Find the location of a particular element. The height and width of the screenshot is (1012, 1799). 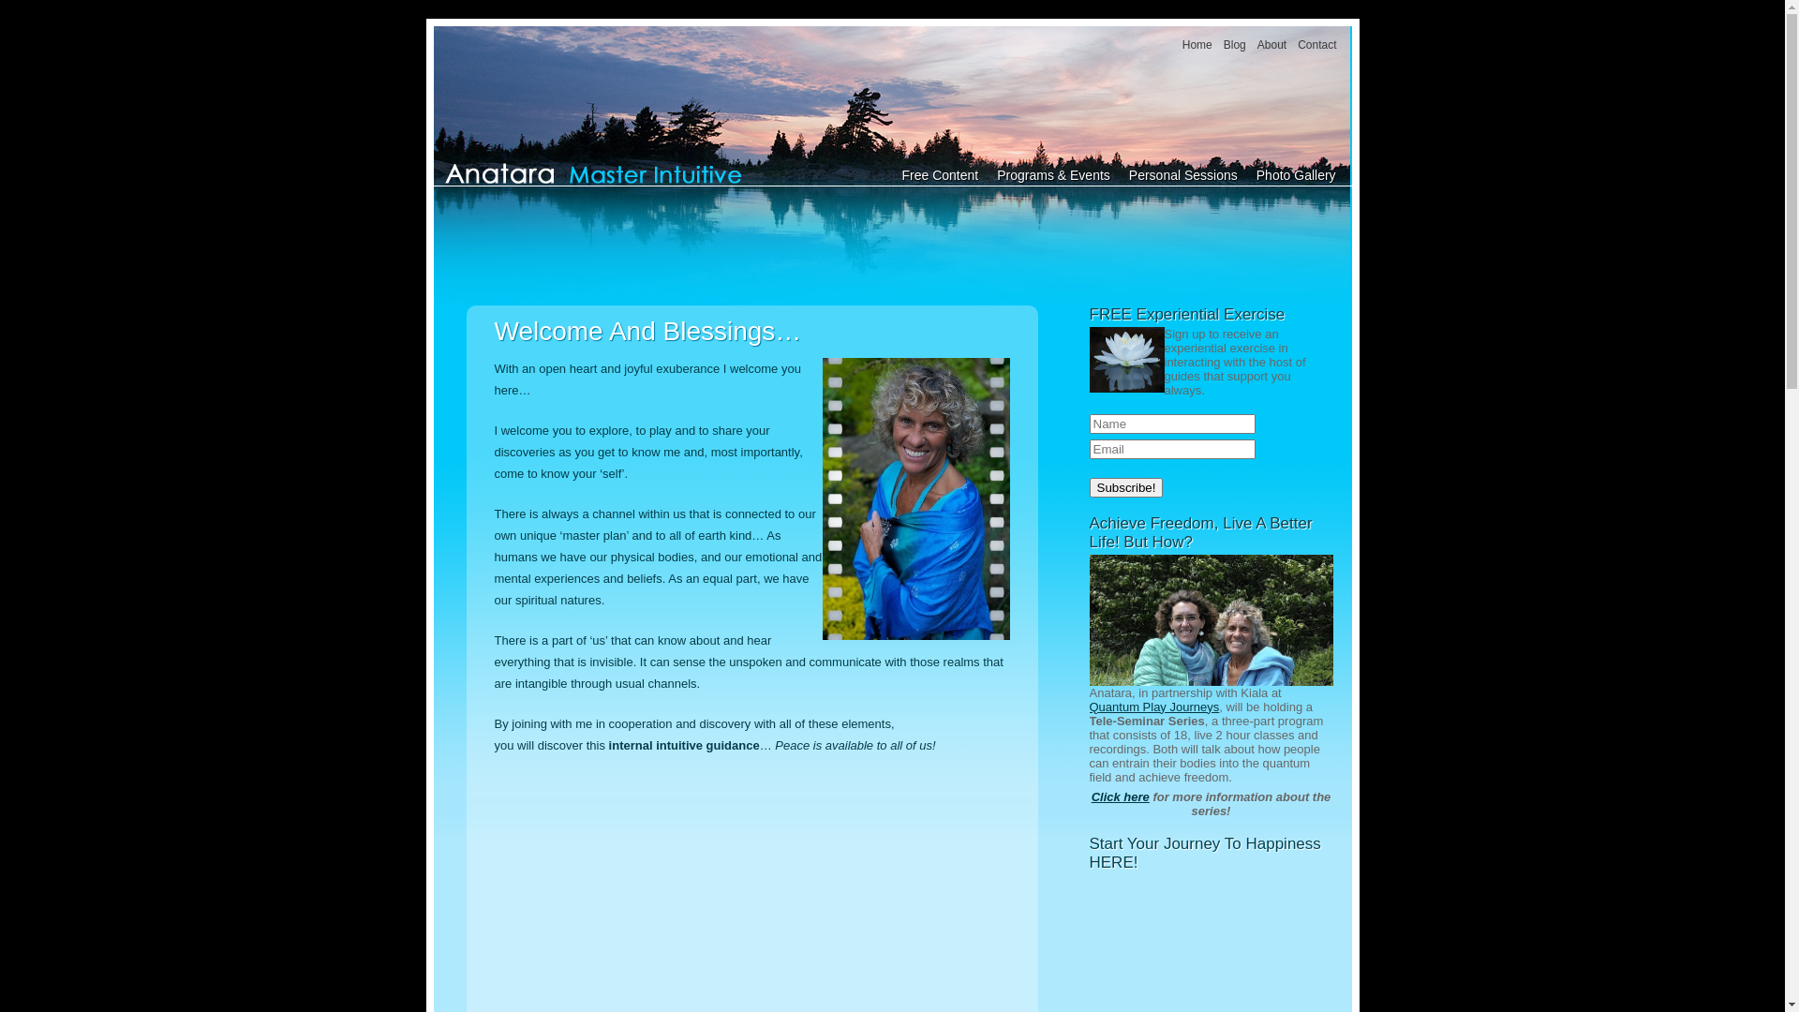

Email is located at coordinates (1171, 450).